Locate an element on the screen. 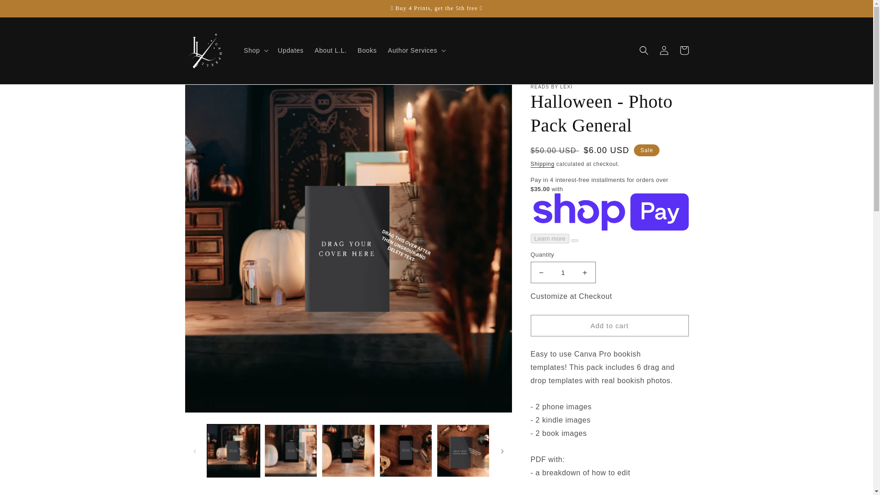 Image resolution: width=880 pixels, height=495 pixels. About L.L. is located at coordinates (330, 50).